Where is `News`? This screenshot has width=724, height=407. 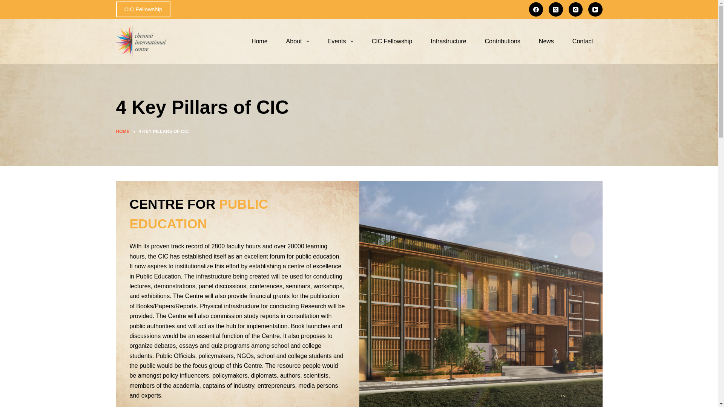 News is located at coordinates (546, 41).